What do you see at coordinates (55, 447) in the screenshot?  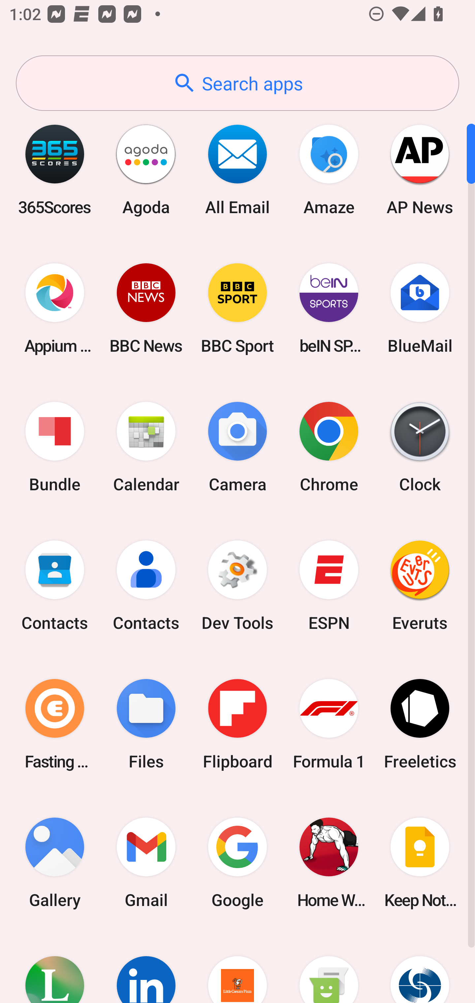 I see `Bundle` at bounding box center [55, 447].